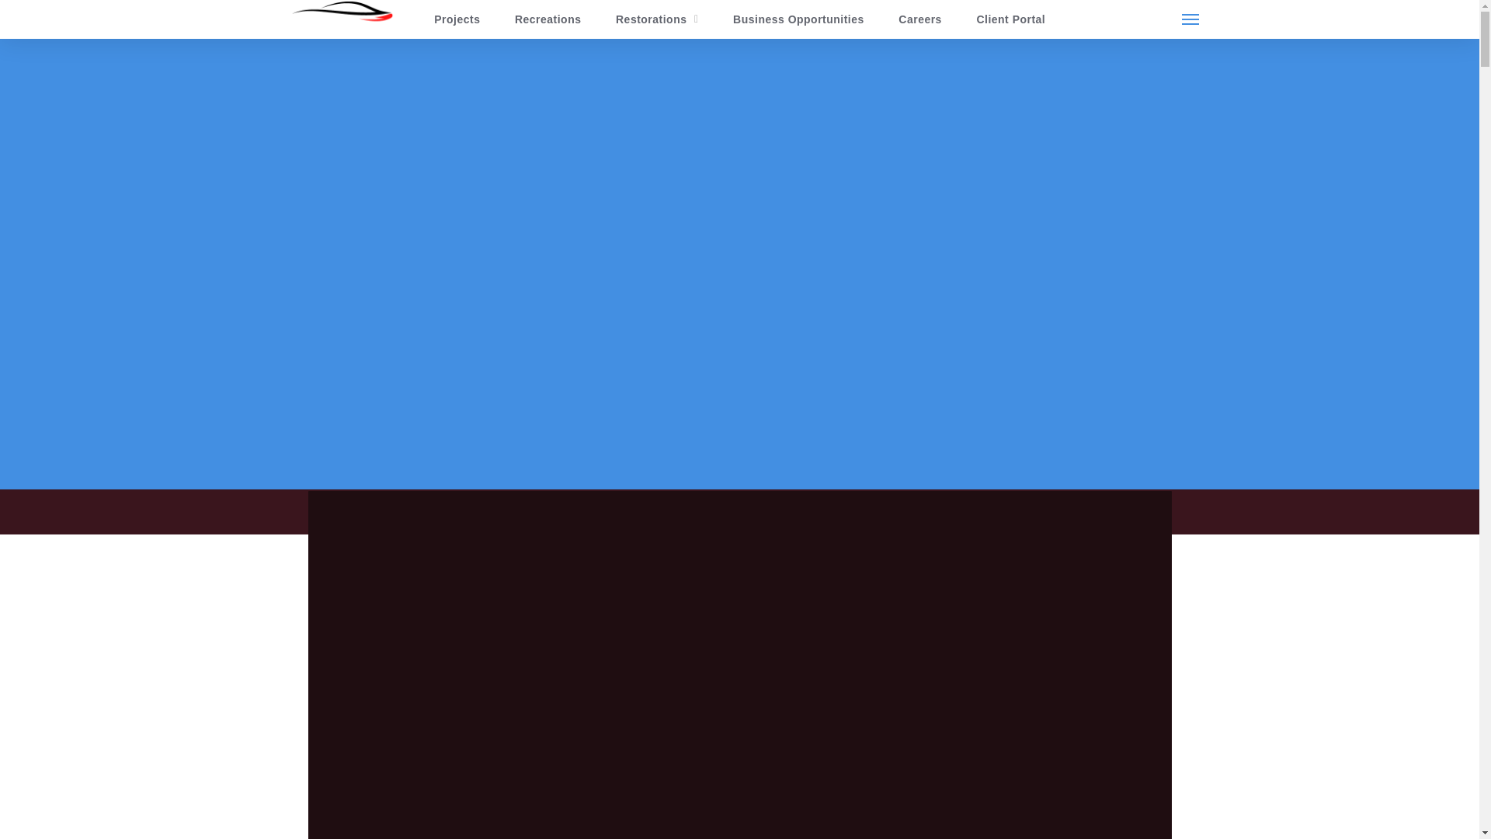 This screenshot has height=839, width=1491. Describe the element at coordinates (798, 19) in the screenshot. I see `Business Opportunities` at that location.